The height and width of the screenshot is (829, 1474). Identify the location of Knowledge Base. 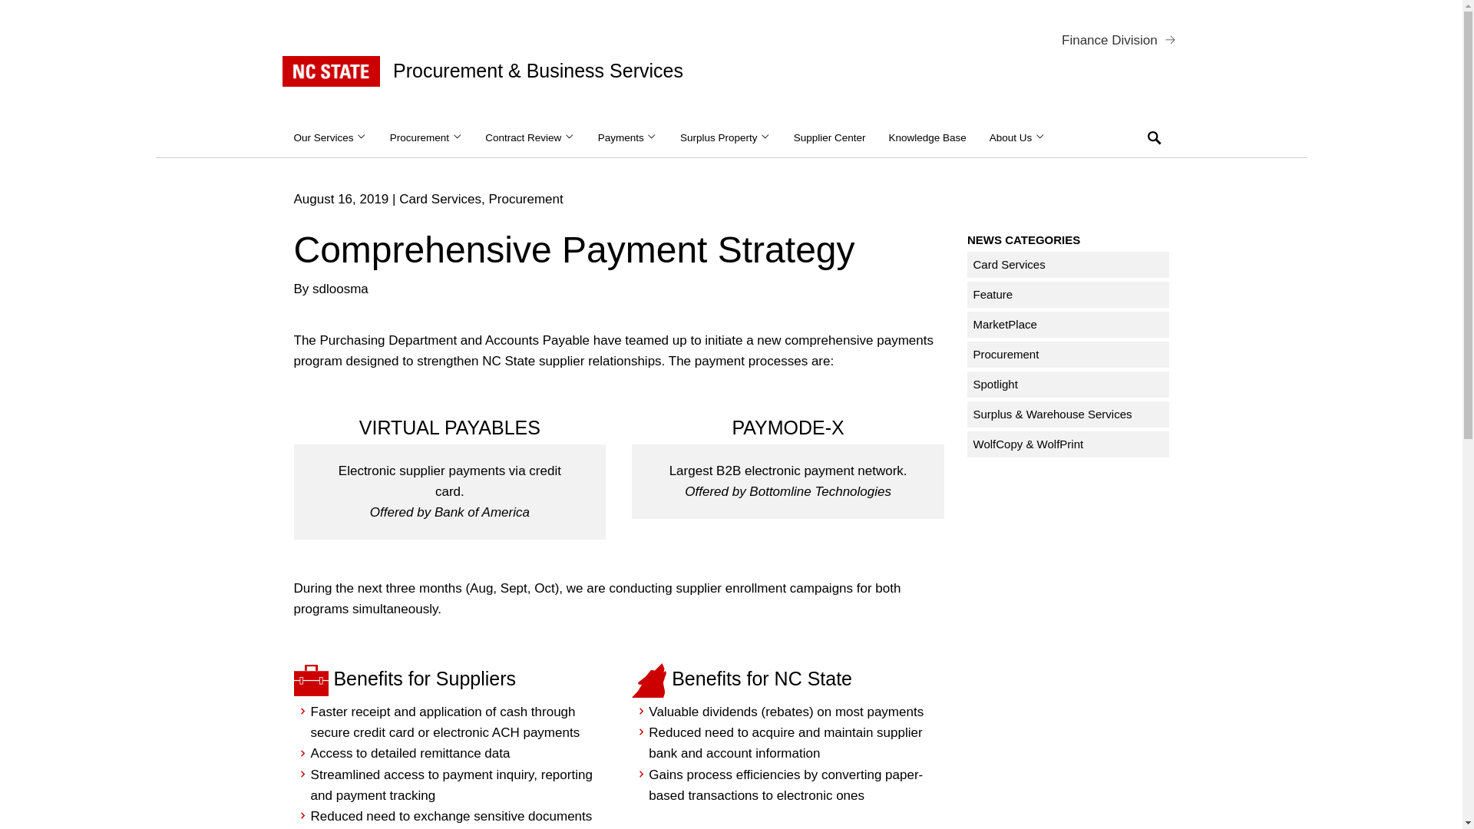
(927, 138).